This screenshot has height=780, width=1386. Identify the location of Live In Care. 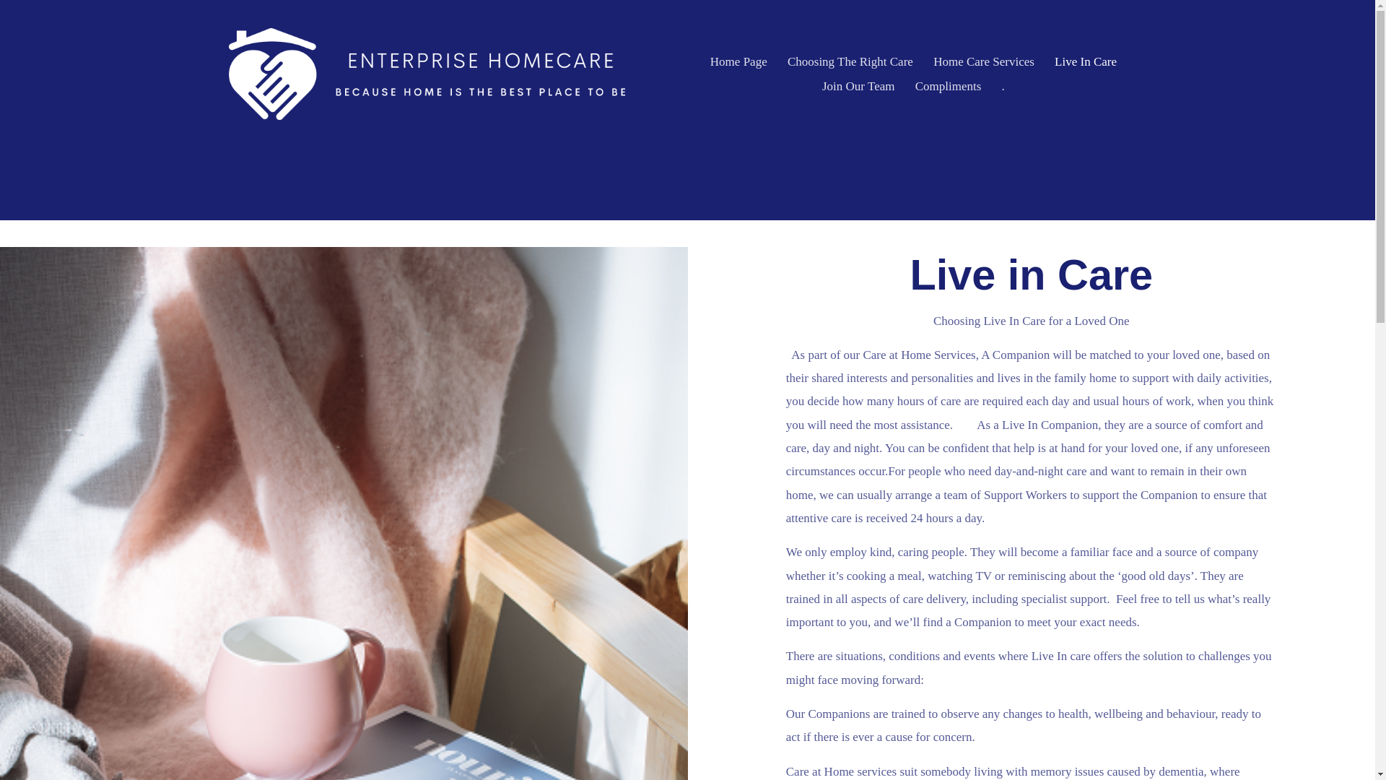
(1086, 61).